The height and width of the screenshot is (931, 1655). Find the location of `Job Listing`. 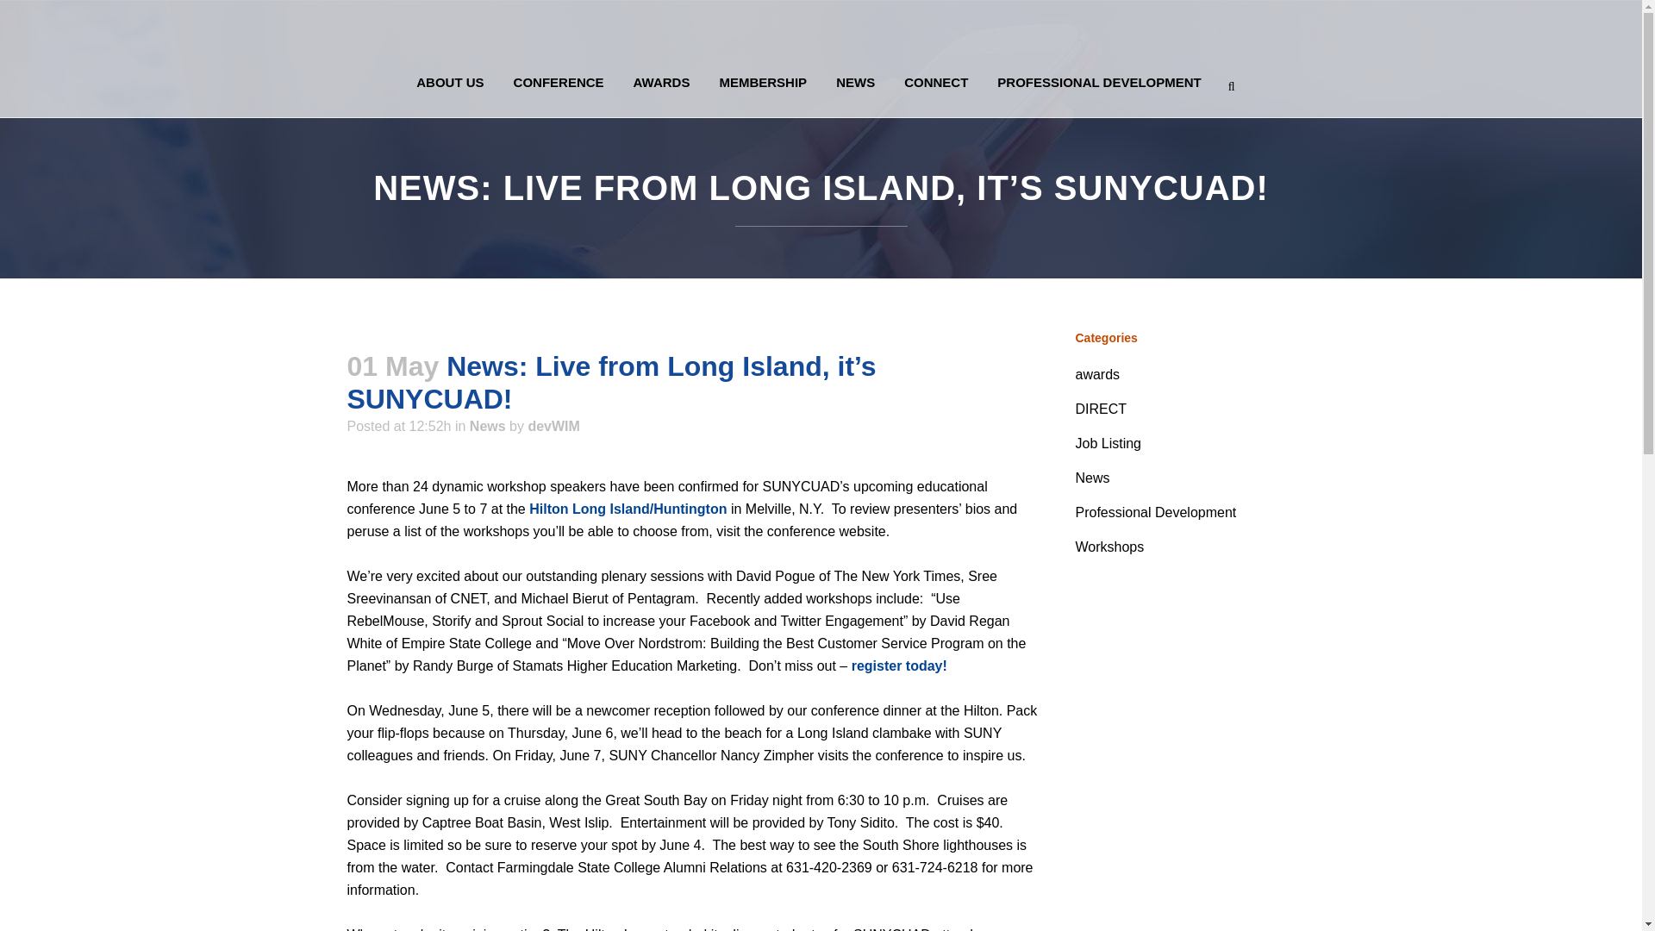

Job Listing is located at coordinates (1109, 443).